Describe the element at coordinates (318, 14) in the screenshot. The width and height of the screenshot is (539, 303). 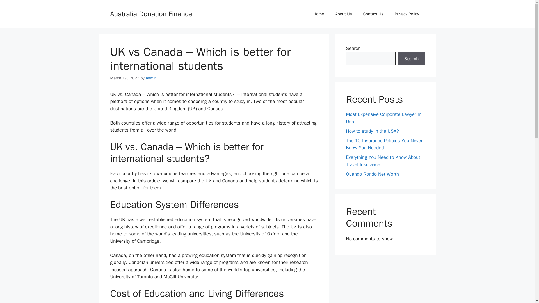
I see `Home` at that location.